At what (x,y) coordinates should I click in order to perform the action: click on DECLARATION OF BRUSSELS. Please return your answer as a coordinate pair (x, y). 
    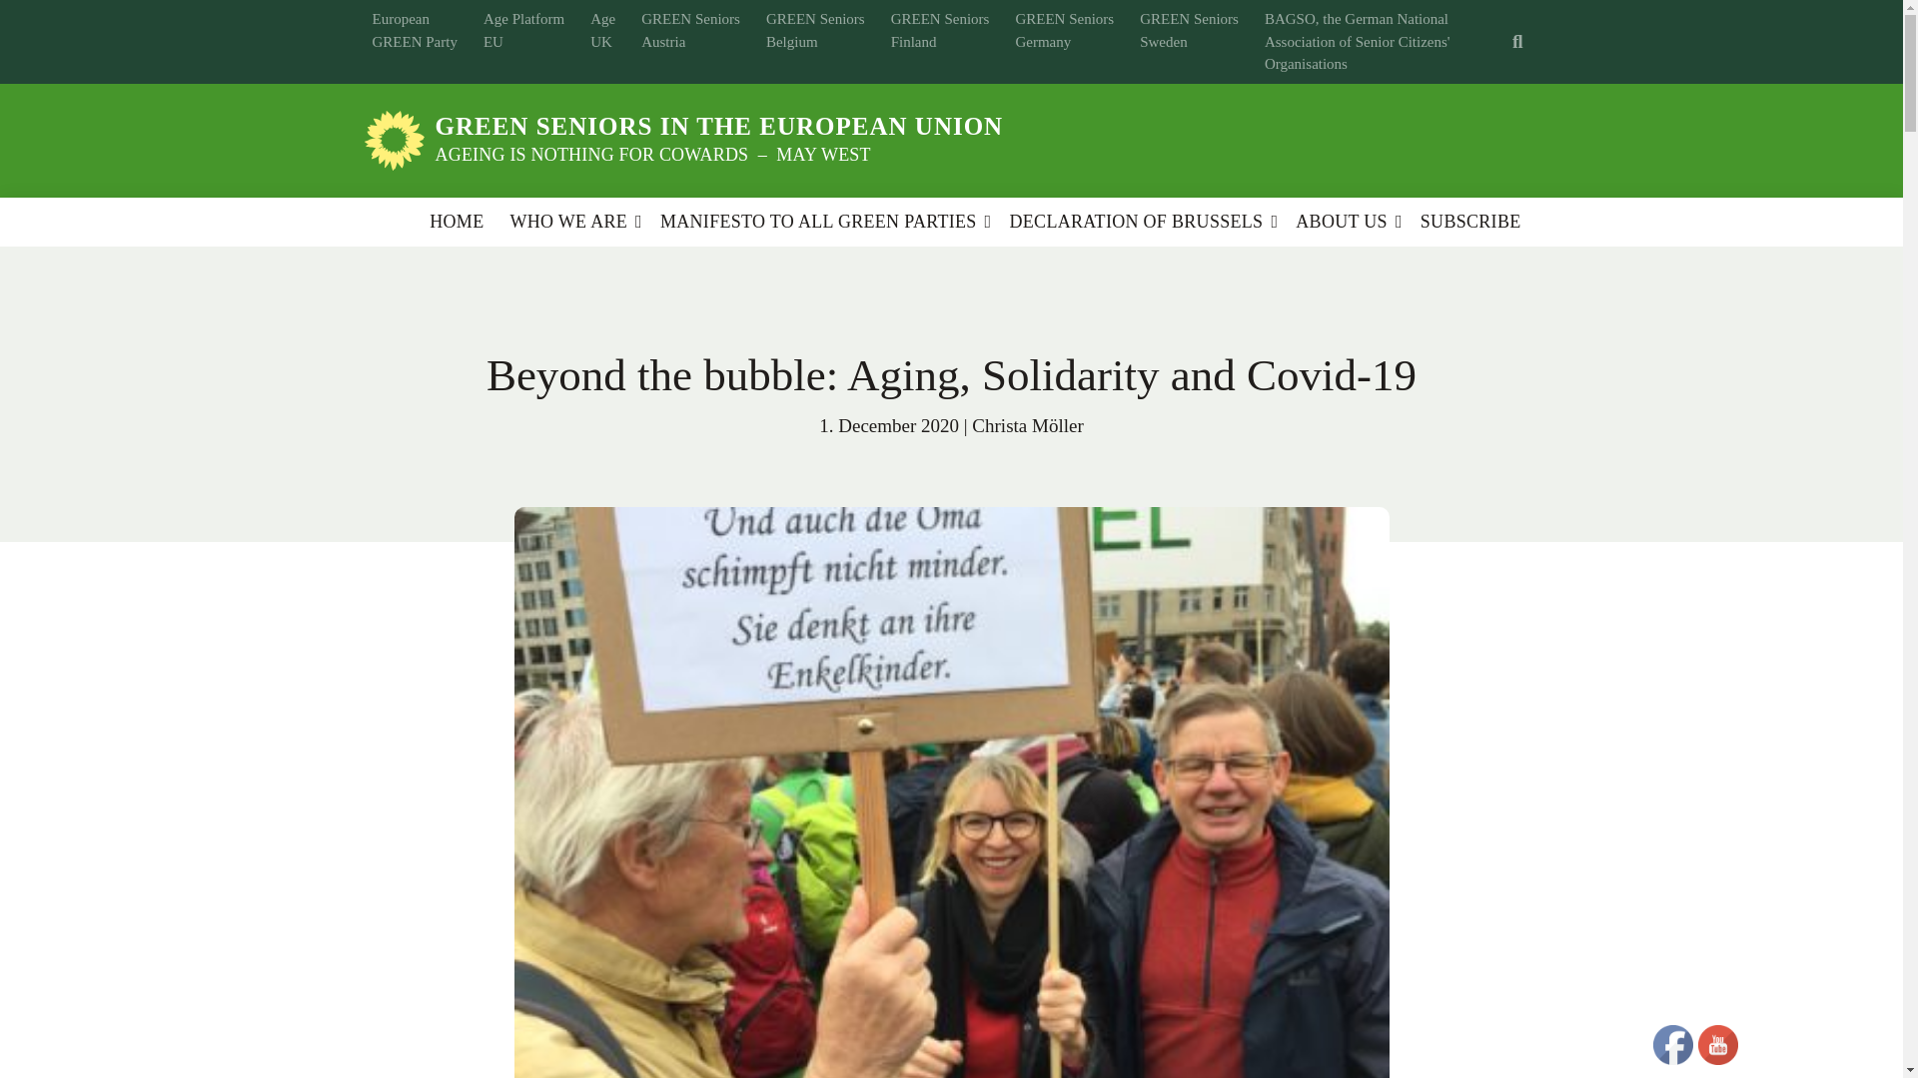
    Looking at the image, I should click on (1135, 222).